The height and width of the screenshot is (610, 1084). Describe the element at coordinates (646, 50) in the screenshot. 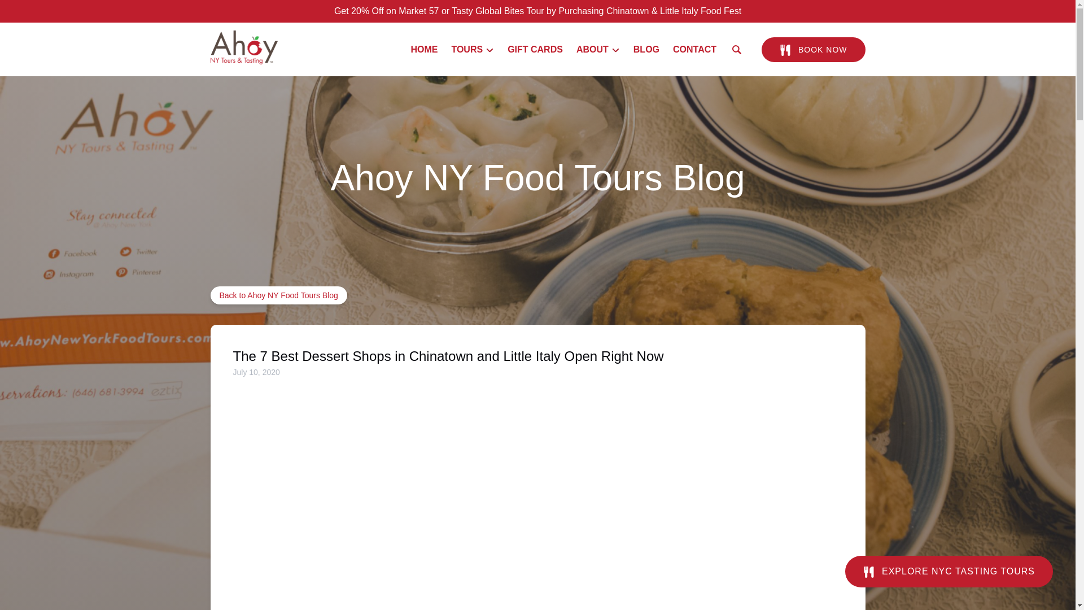

I see `BLOG` at that location.